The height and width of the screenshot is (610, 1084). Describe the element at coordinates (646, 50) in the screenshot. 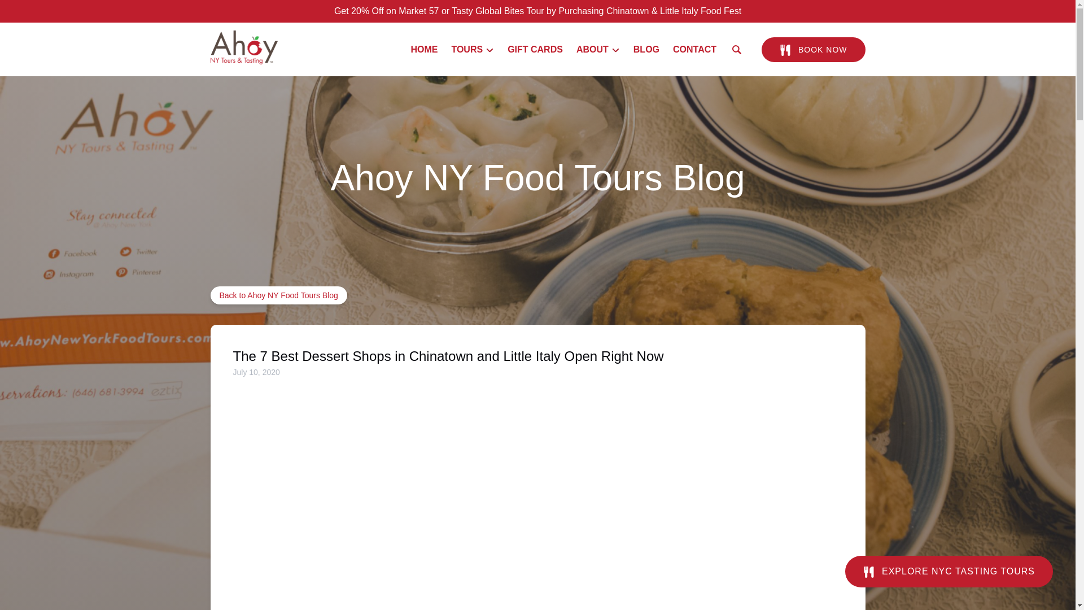

I see `BLOG` at that location.